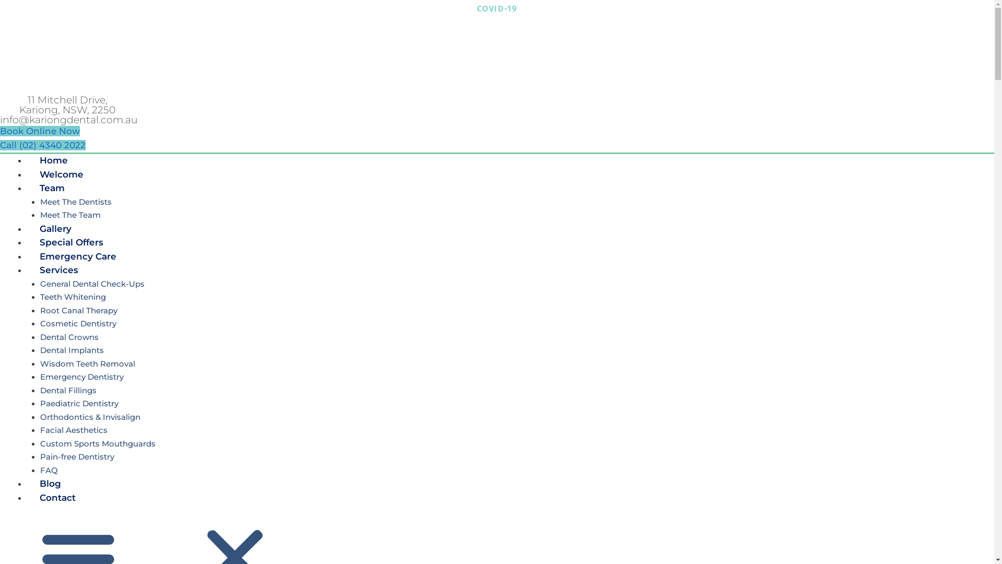 This screenshot has width=1002, height=564. I want to click on Pain-free Dentistry, so click(77, 456).